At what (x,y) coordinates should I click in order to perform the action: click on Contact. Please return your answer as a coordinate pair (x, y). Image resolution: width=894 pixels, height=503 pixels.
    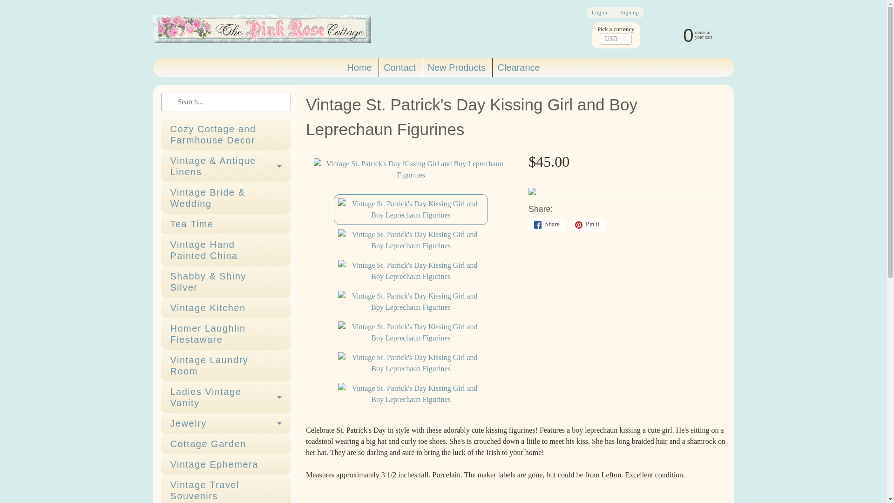
    Looking at the image, I should click on (400, 68).